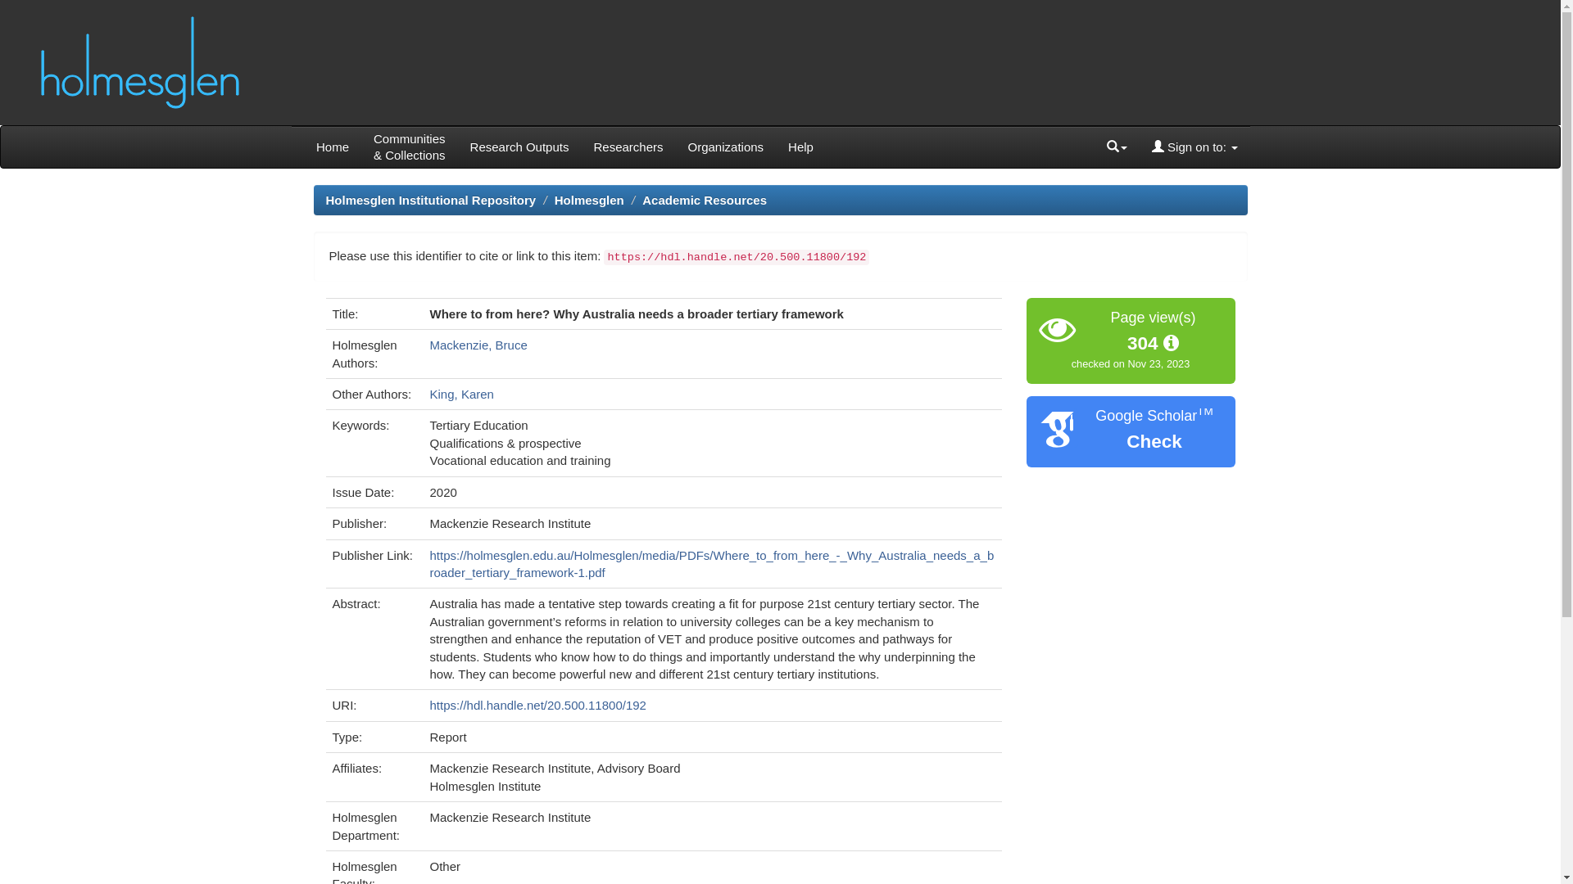  Describe the element at coordinates (705, 200) in the screenshot. I see `Academic Resources` at that location.